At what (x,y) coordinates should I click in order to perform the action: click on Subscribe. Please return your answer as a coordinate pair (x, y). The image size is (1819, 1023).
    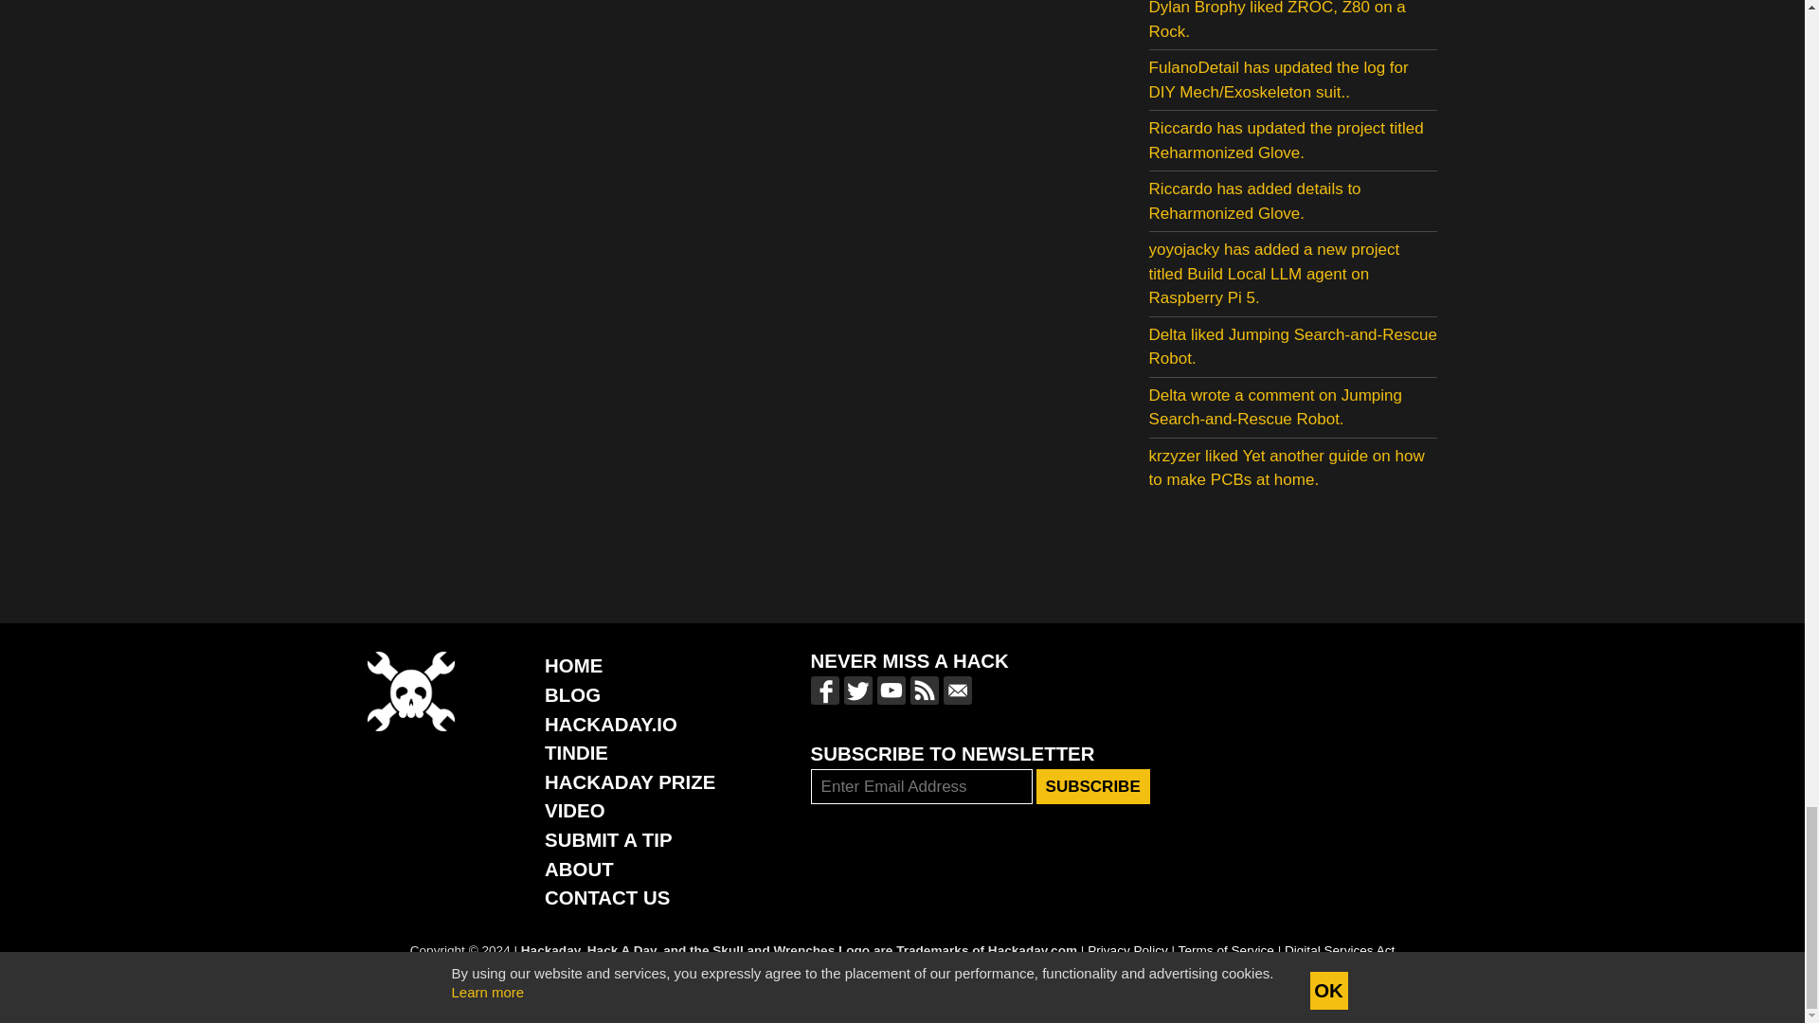
    Looking at the image, I should click on (1093, 786).